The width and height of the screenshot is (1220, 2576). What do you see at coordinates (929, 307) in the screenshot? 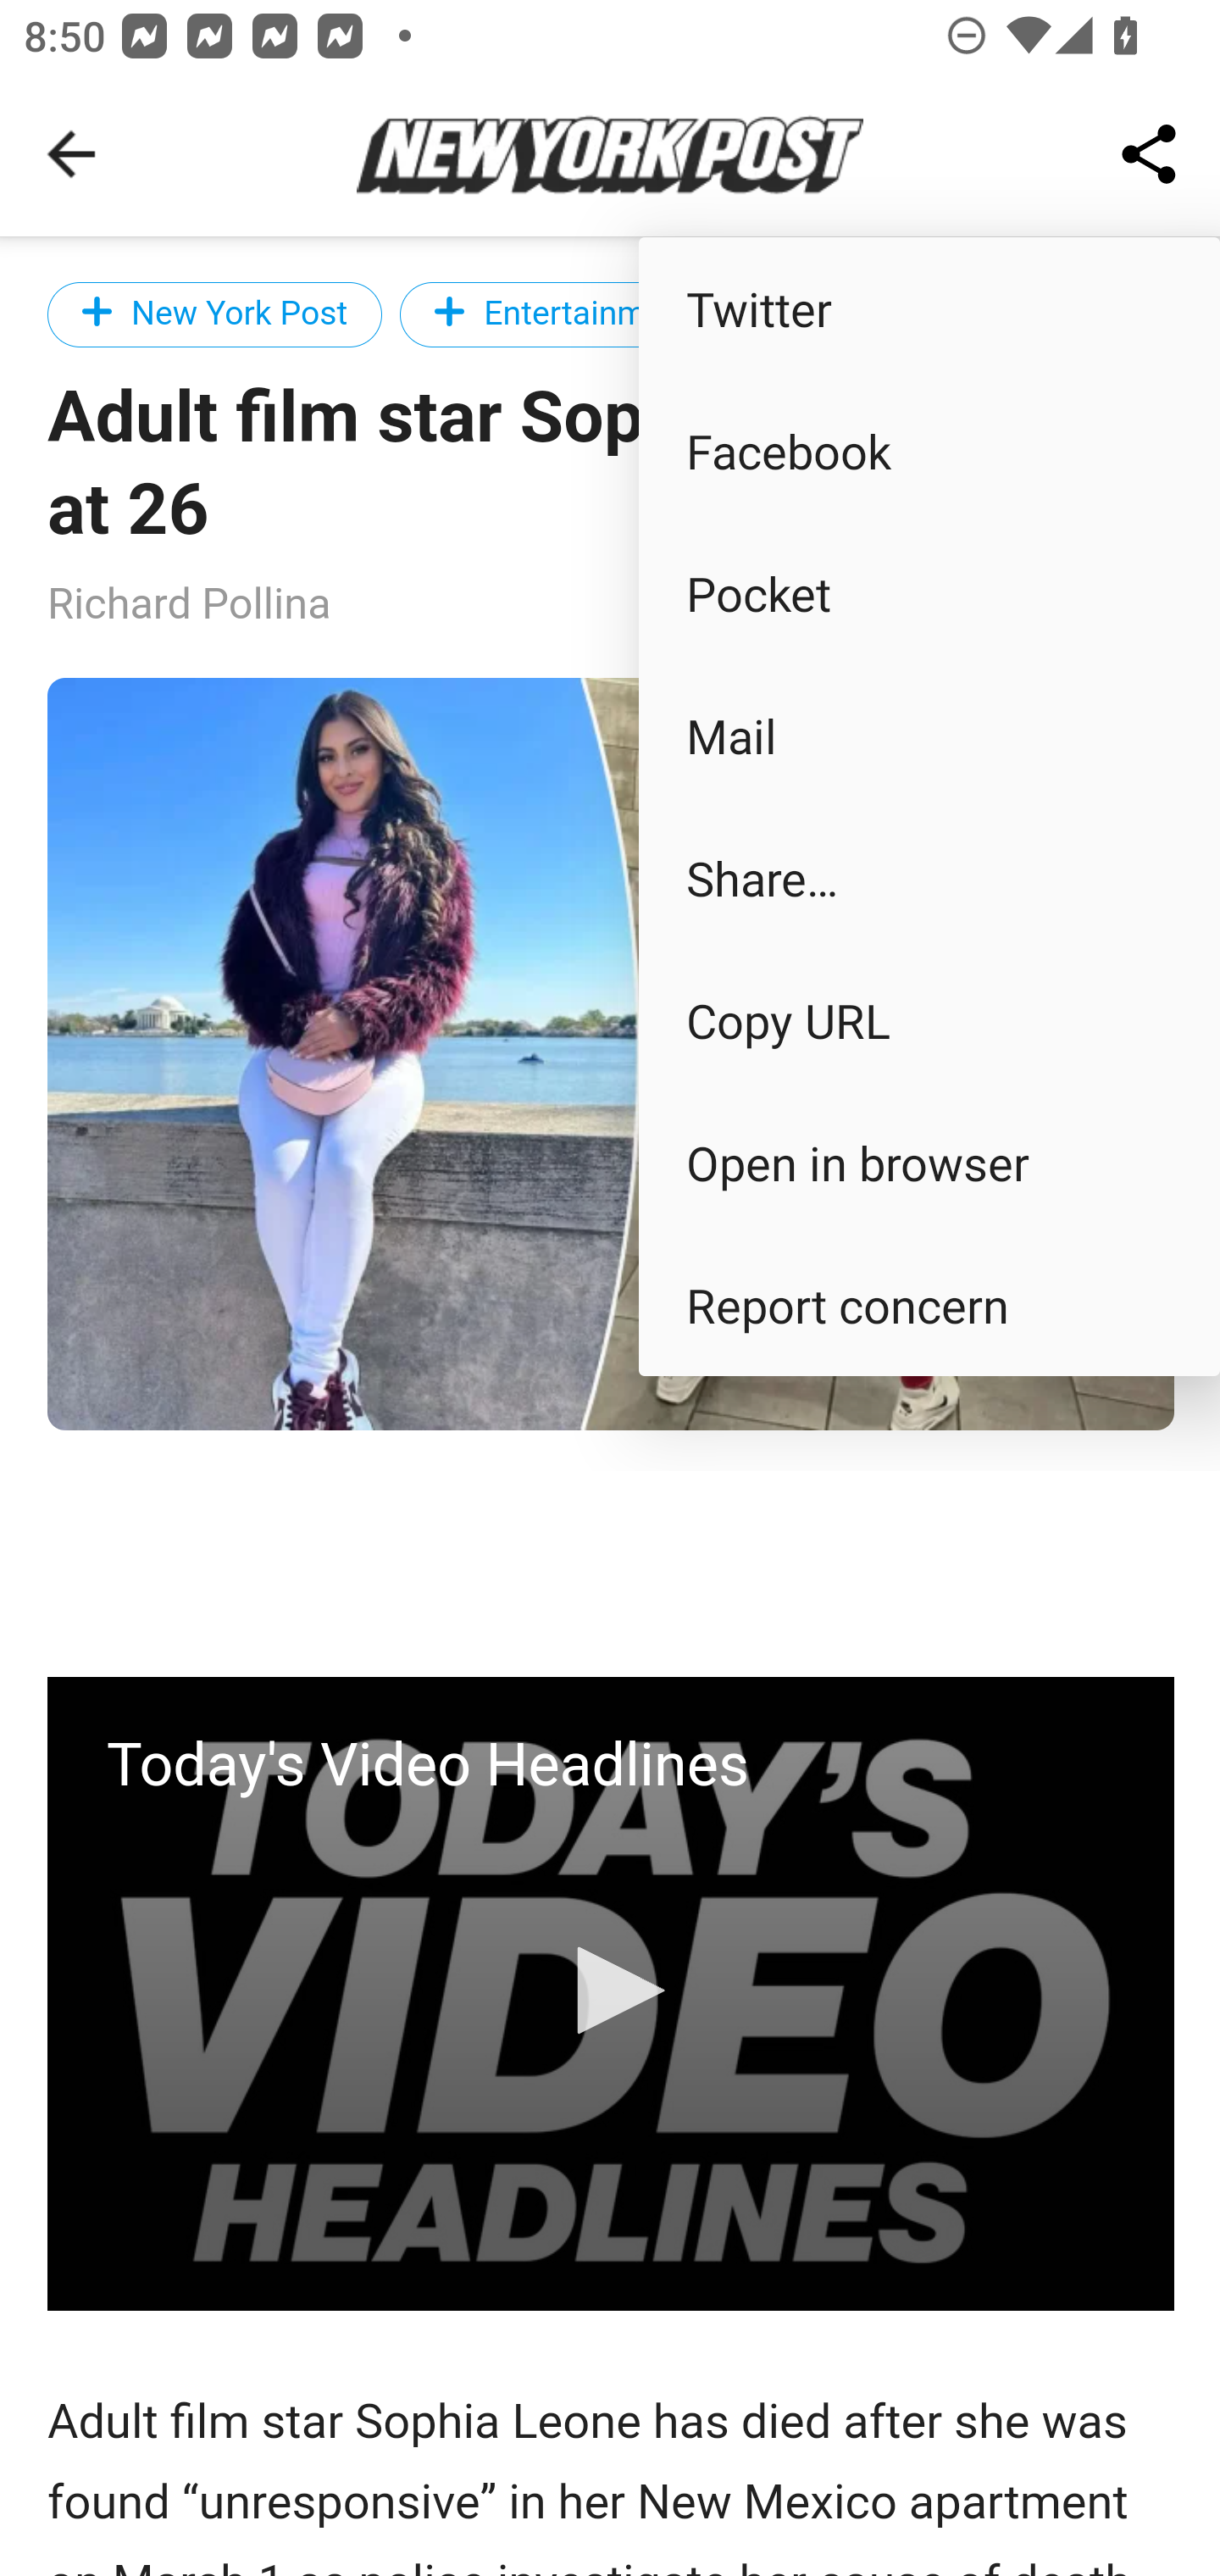
I see `Twitter` at bounding box center [929, 307].